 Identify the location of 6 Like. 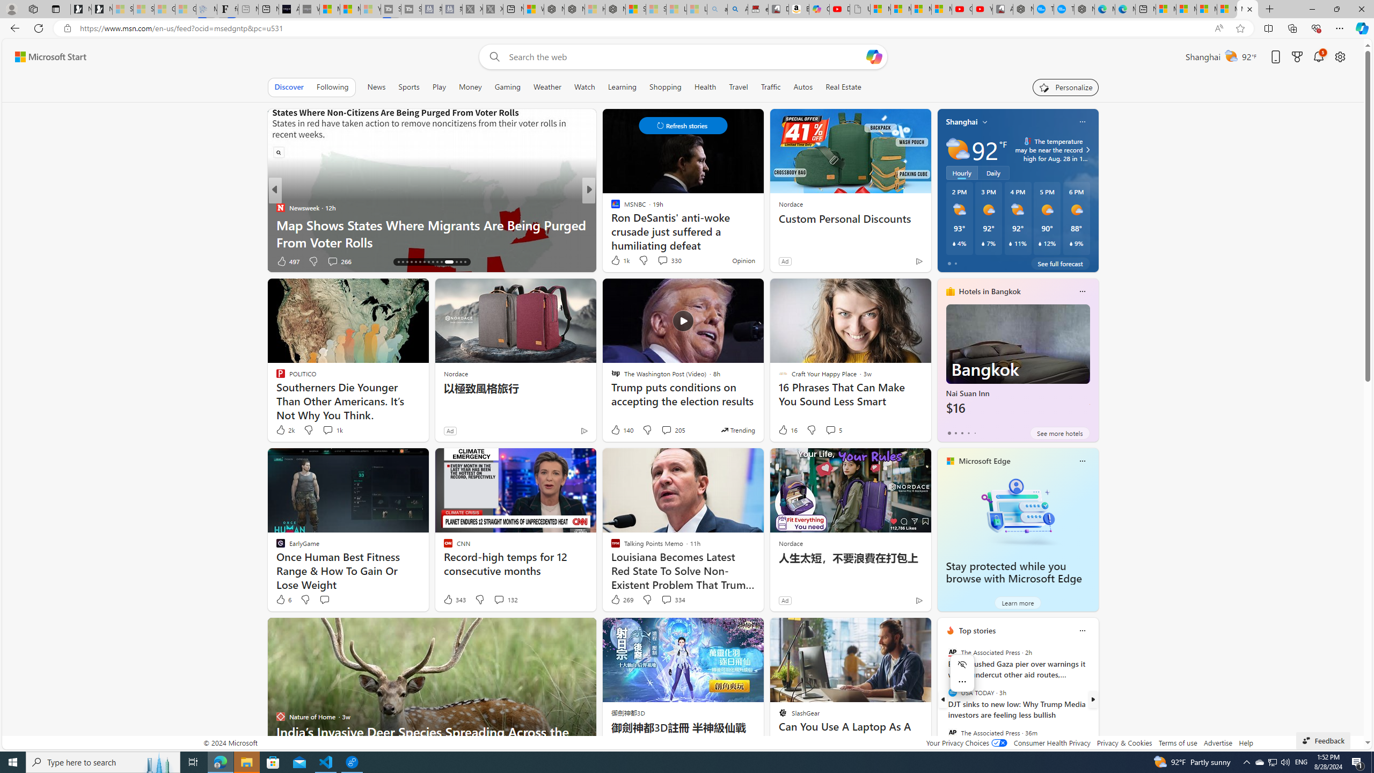
(283, 599).